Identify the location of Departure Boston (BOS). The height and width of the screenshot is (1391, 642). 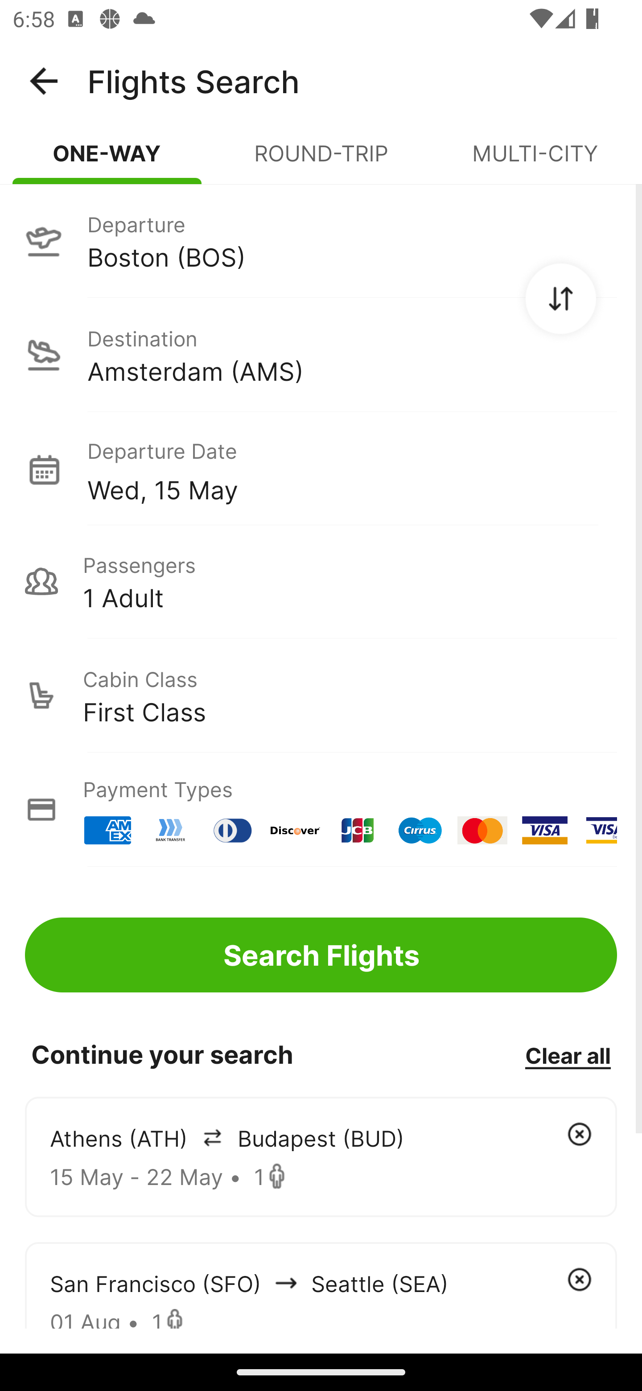
(321, 240).